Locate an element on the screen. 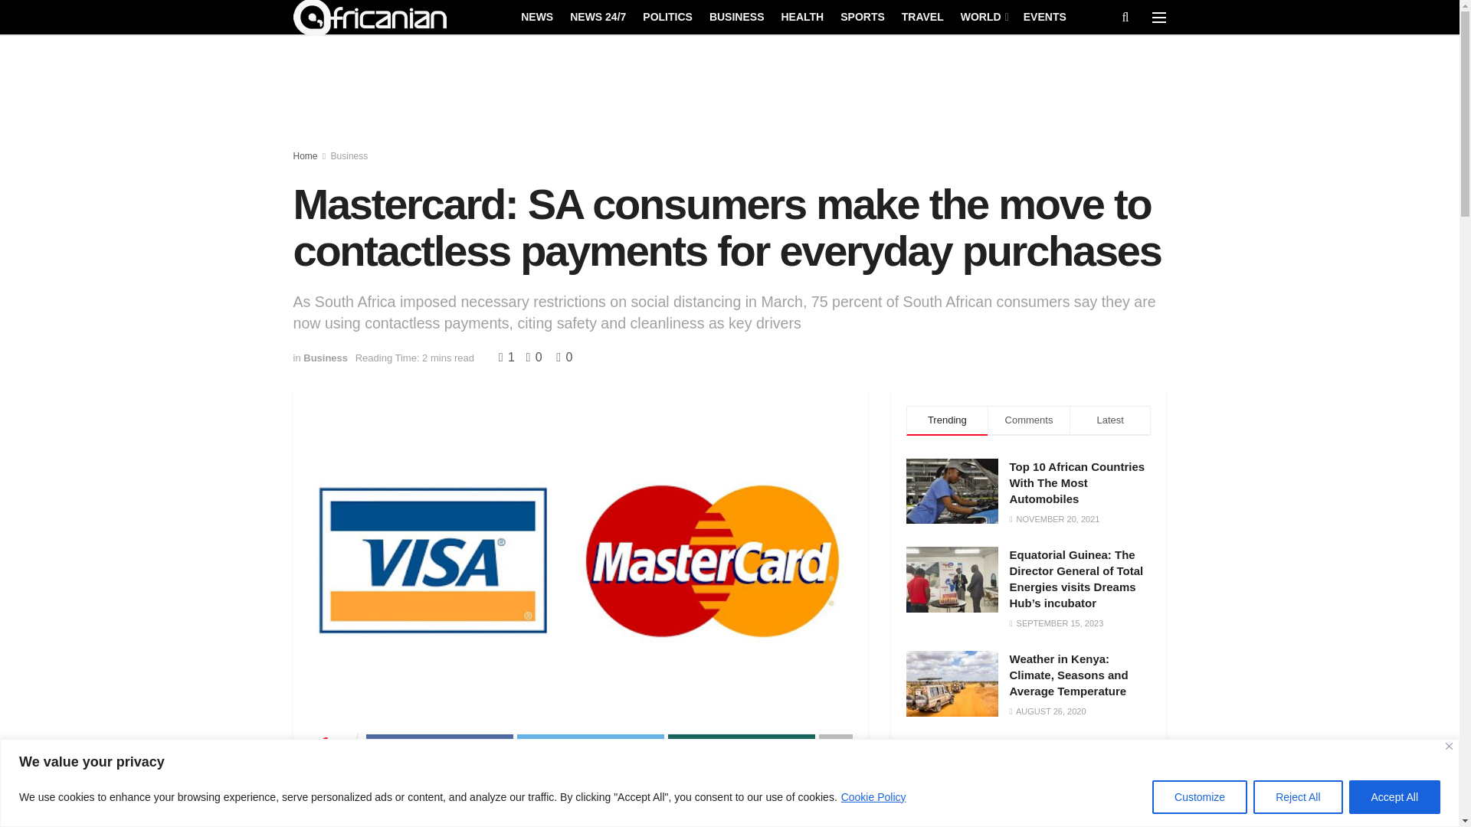  Advertisement is located at coordinates (730, 93).